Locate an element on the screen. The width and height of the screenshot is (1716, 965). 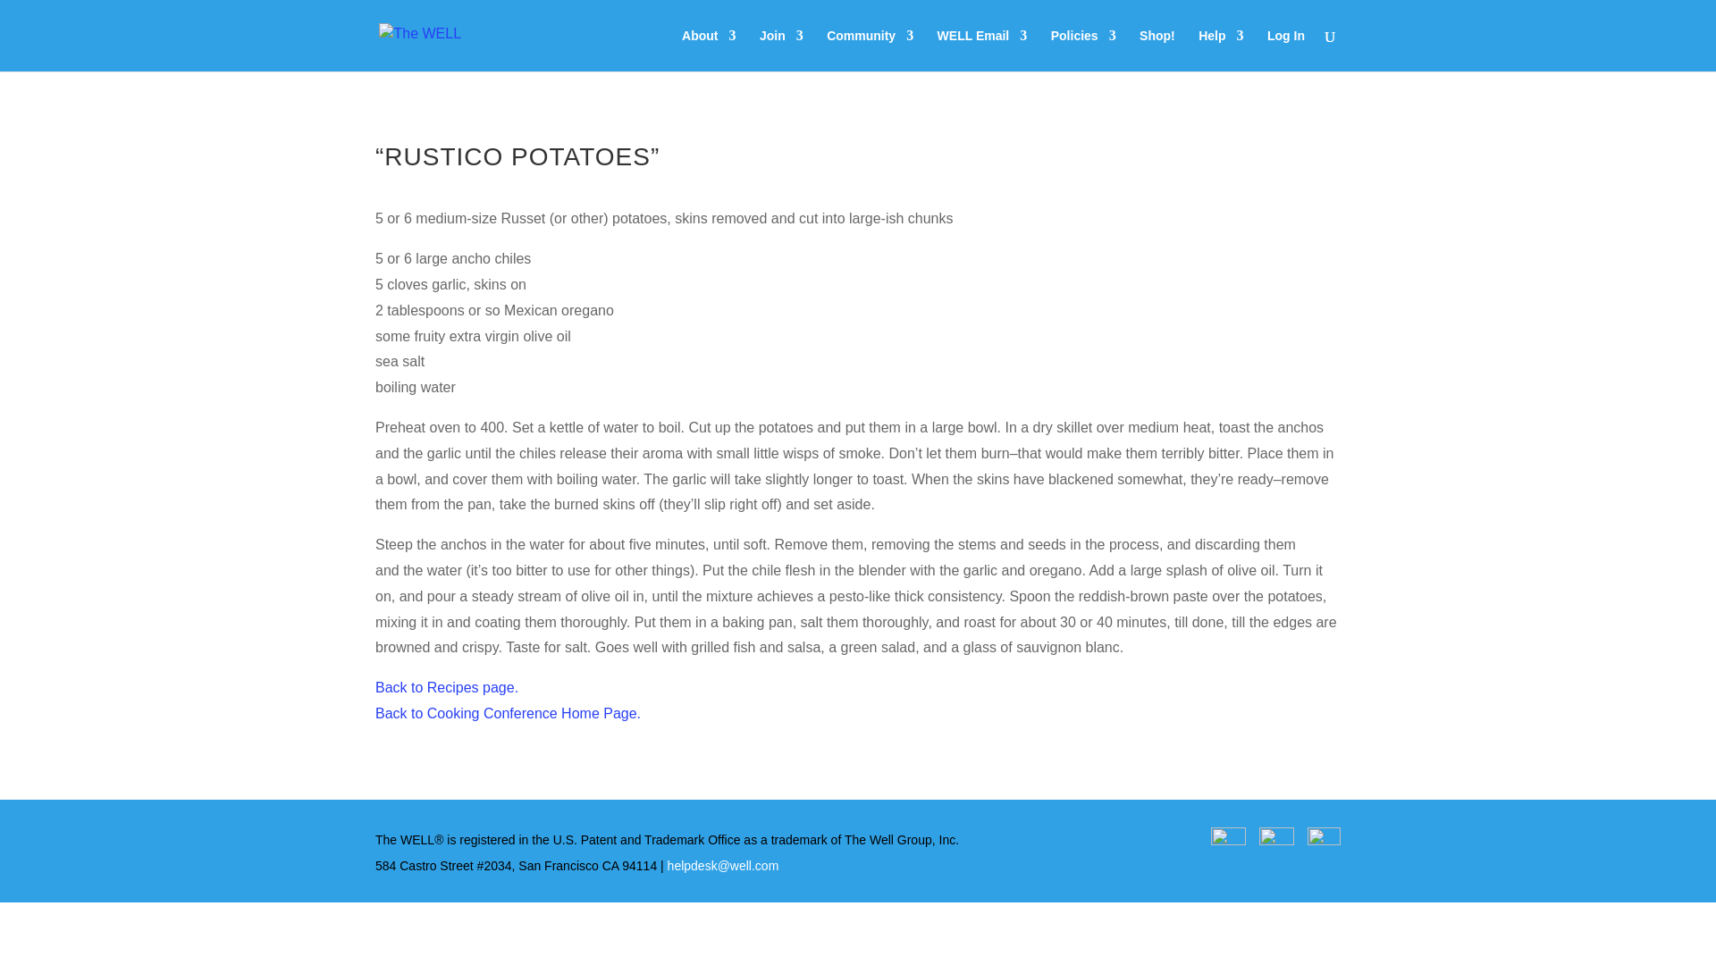
Policies is located at coordinates (1083, 50).